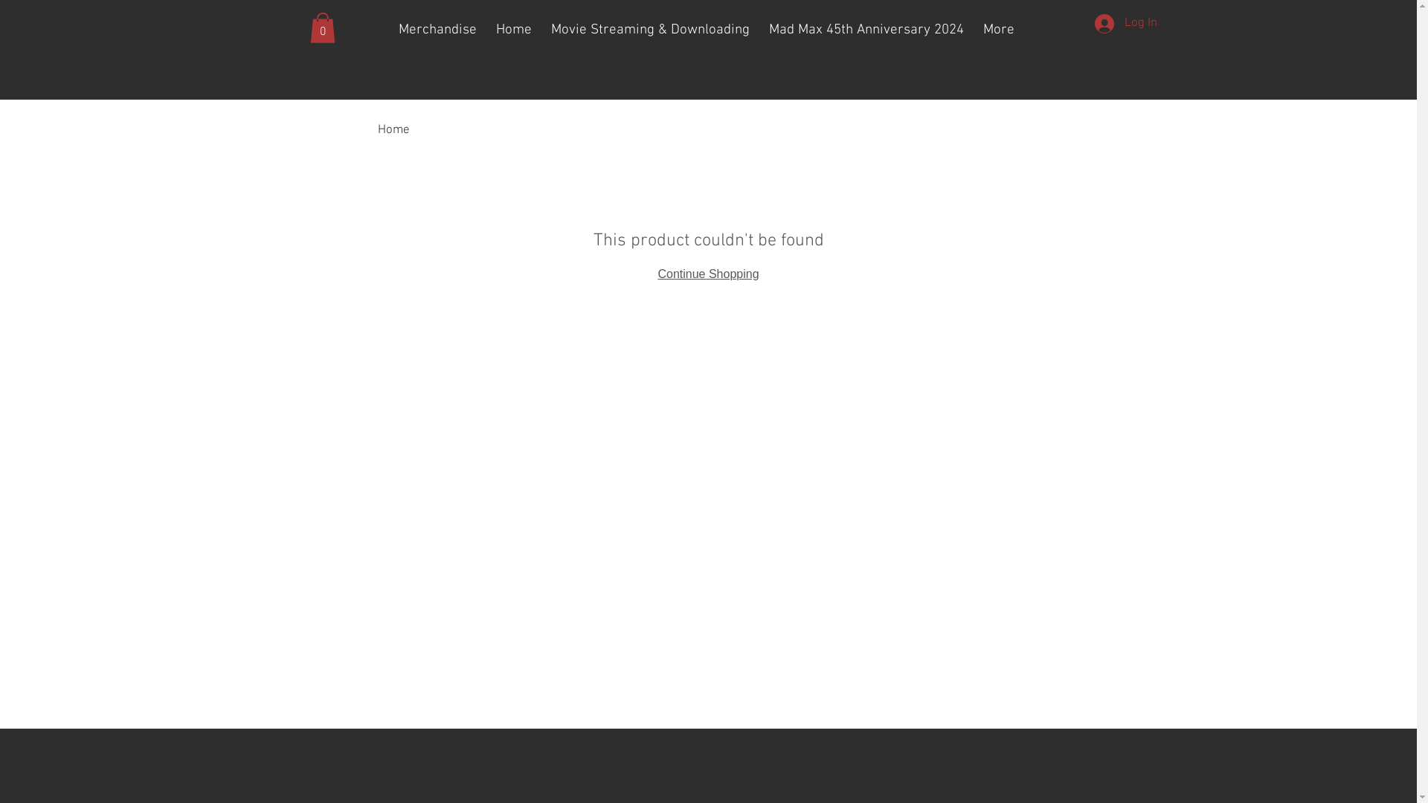 The height and width of the screenshot is (803, 1428). I want to click on Merchandise, so click(437, 30).